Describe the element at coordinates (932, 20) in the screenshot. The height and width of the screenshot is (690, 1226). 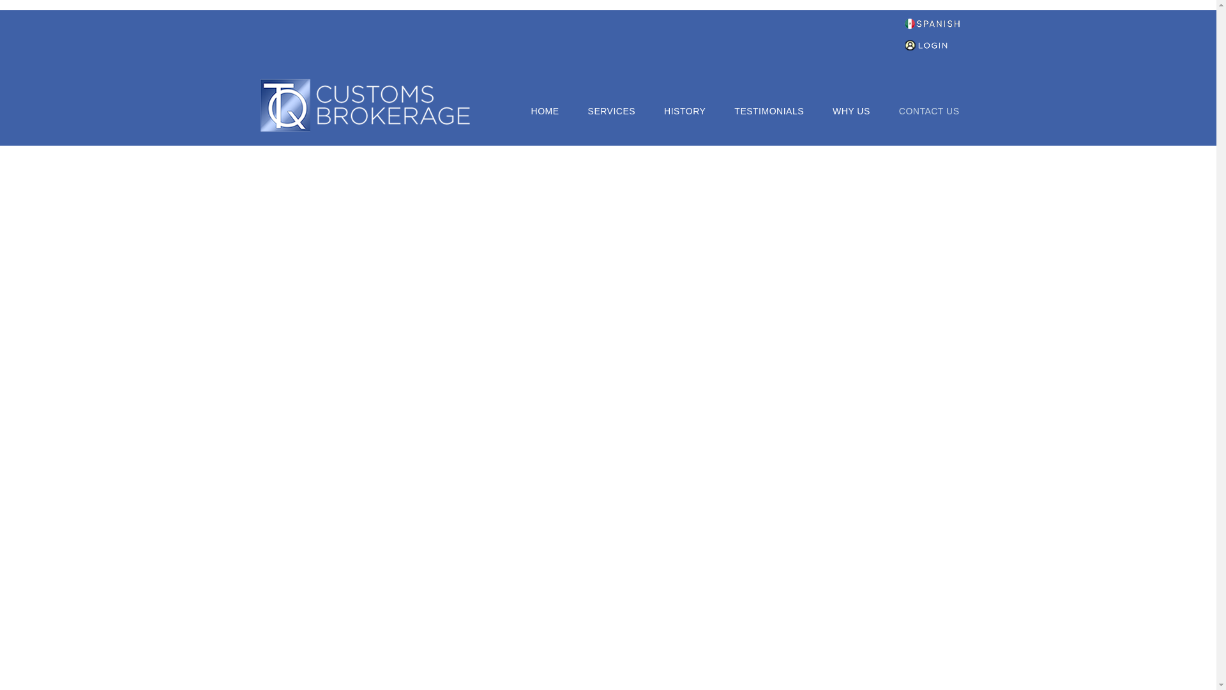
I see `Spanish` at that location.